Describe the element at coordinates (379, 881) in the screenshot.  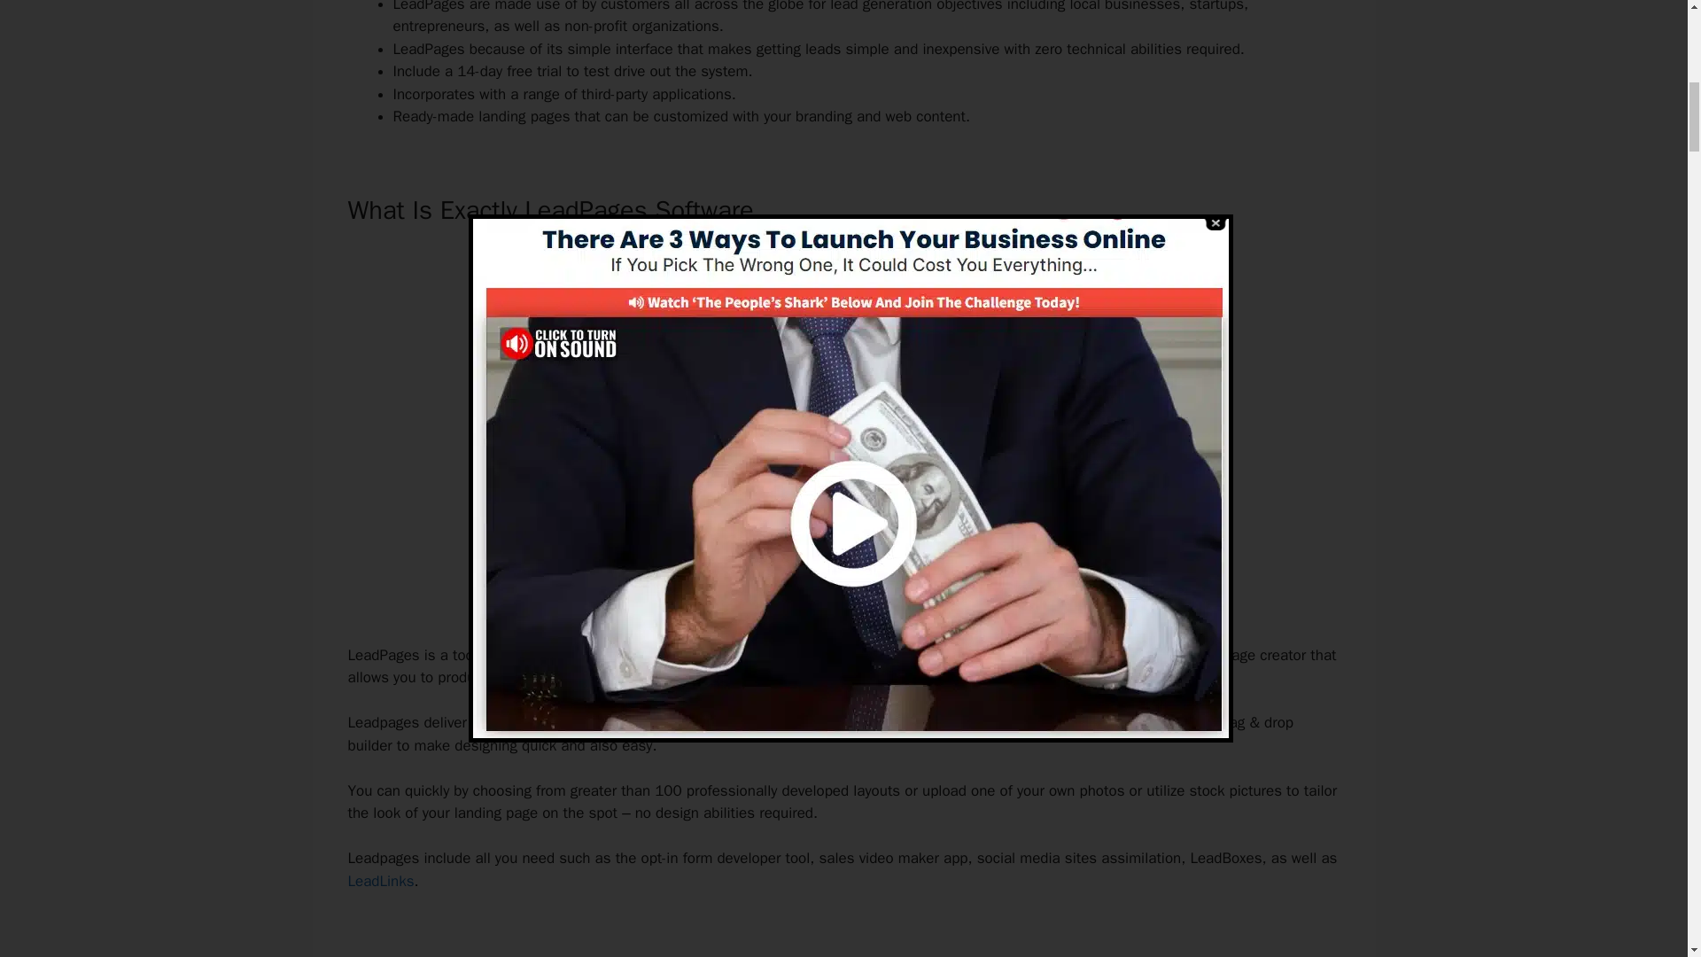
I see `LeadLinks` at that location.